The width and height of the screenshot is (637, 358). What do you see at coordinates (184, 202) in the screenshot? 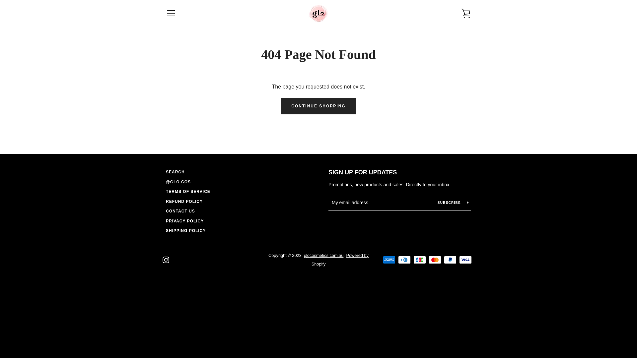
I see `REFUND POLICY` at bounding box center [184, 202].